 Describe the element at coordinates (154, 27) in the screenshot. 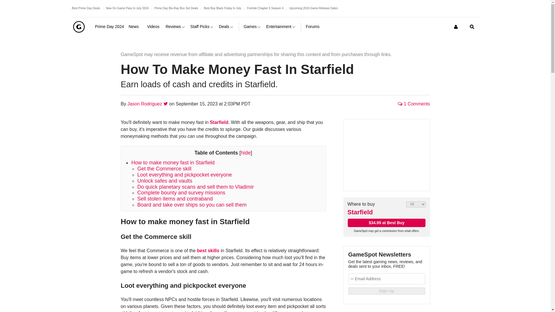

I see `Videos` at that location.